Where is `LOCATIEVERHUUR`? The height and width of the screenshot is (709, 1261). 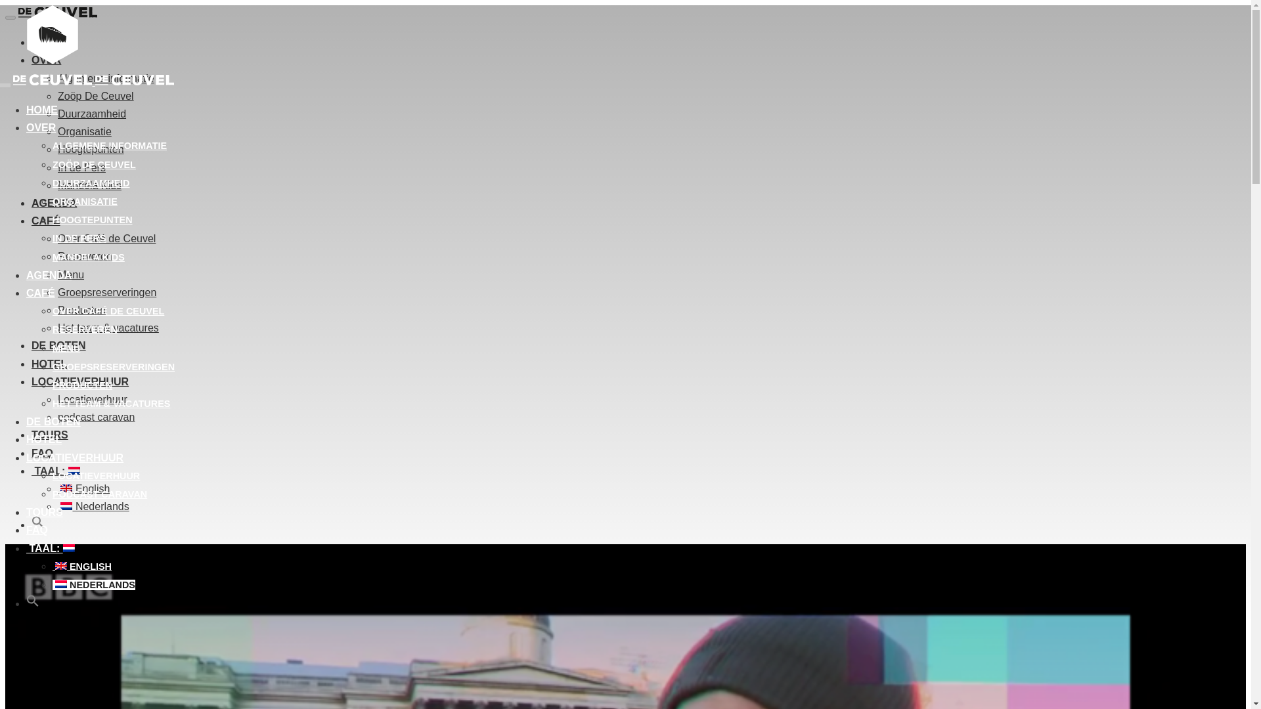
LOCATIEVERHUUR is located at coordinates (75, 458).